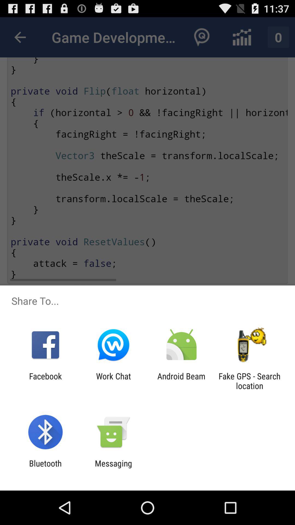 This screenshot has width=295, height=525. Describe the element at coordinates (181, 381) in the screenshot. I see `turn off the icon to the right of work chat item` at that location.